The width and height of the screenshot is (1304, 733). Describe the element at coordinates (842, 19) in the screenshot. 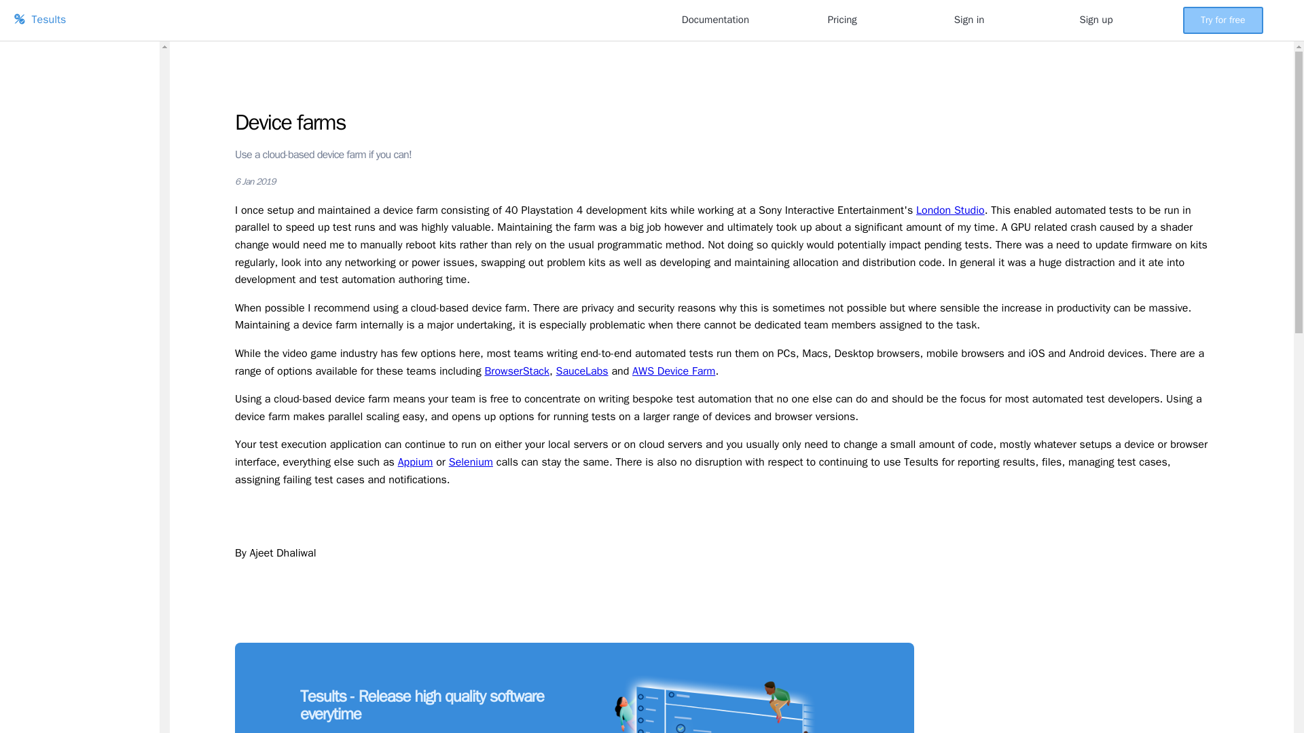

I see `Pricing` at that location.